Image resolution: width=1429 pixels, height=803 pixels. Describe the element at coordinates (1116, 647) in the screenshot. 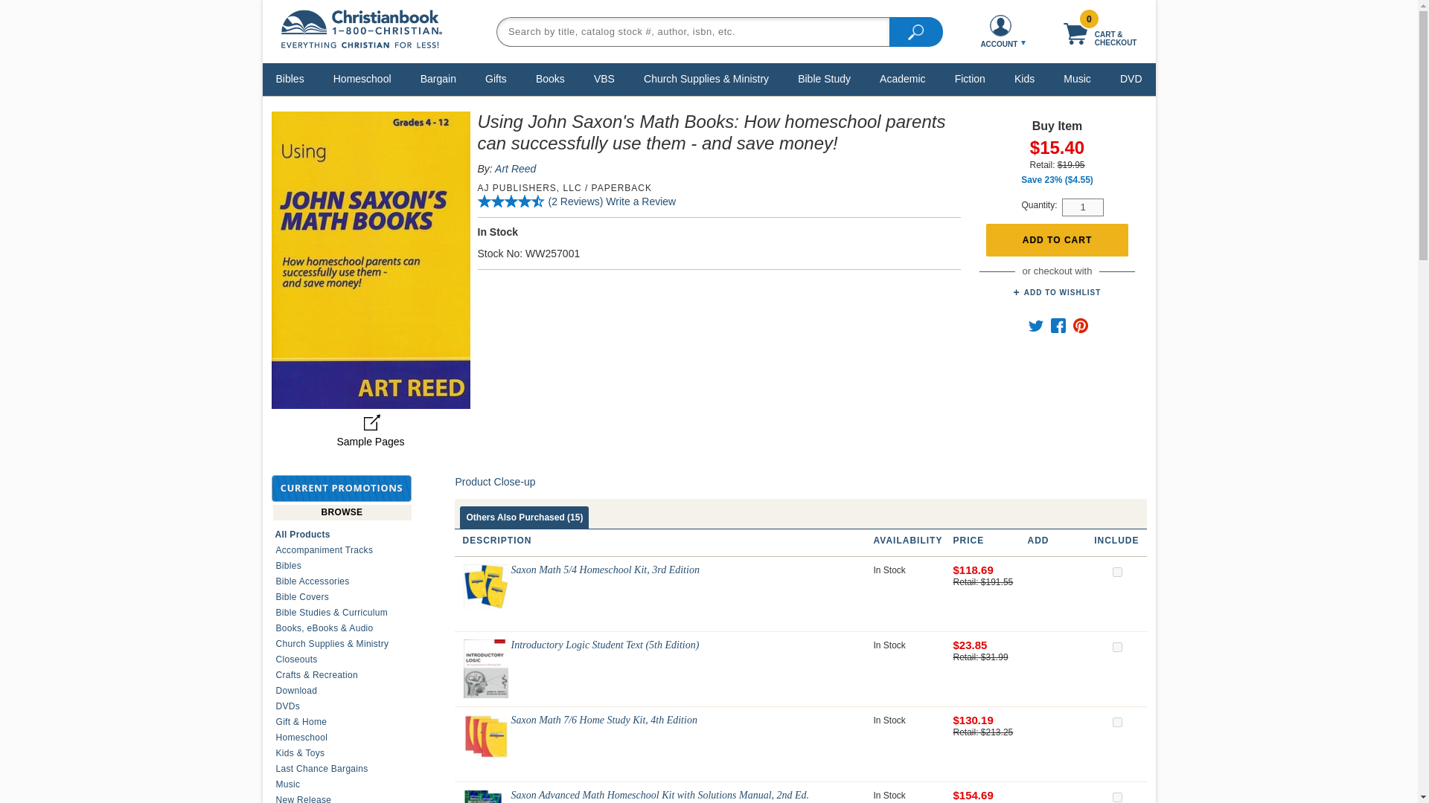

I see `281659` at that location.